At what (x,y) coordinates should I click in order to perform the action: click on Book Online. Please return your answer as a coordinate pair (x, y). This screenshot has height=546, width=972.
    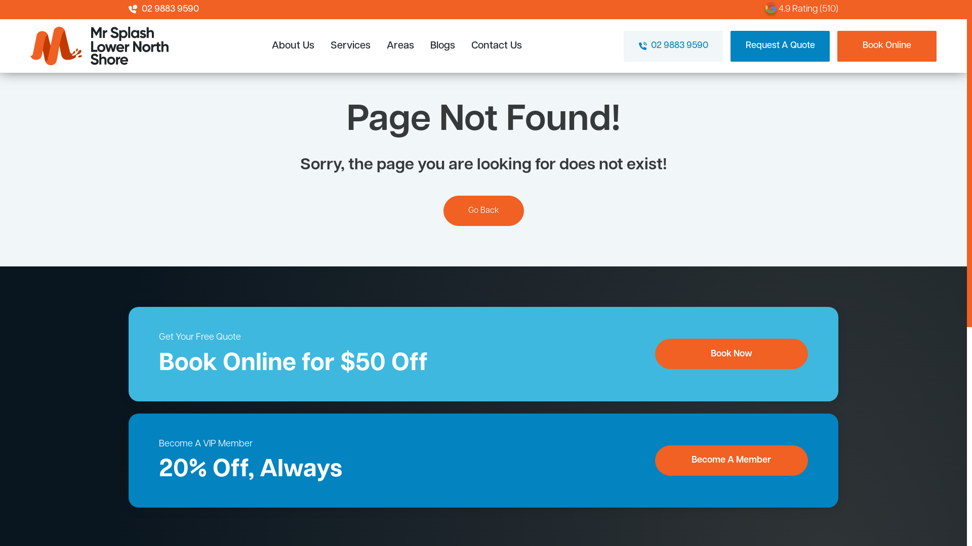
    Looking at the image, I should click on (887, 45).